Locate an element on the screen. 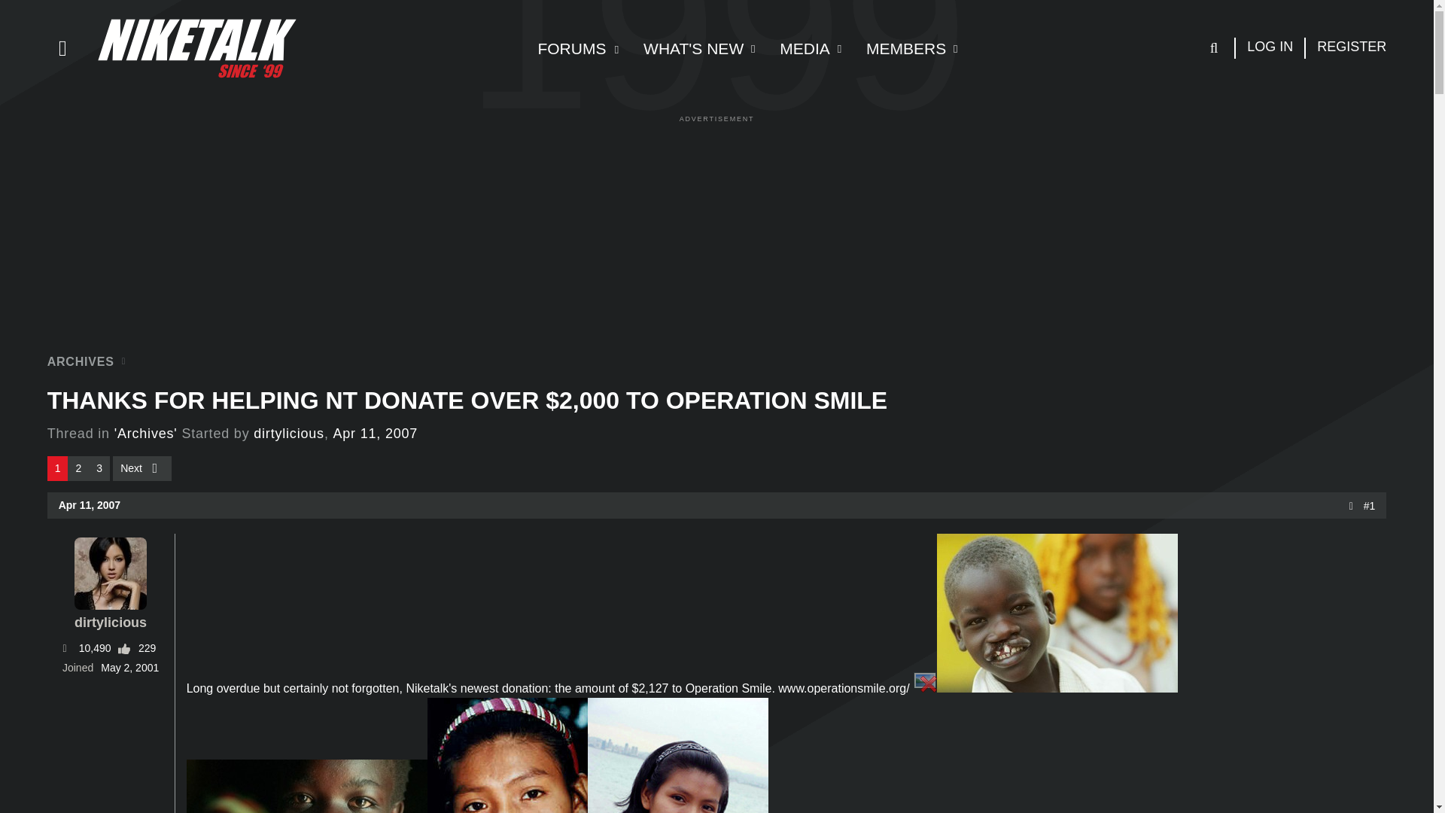 The height and width of the screenshot is (813, 1445). MEMBERS is located at coordinates (686, 48).